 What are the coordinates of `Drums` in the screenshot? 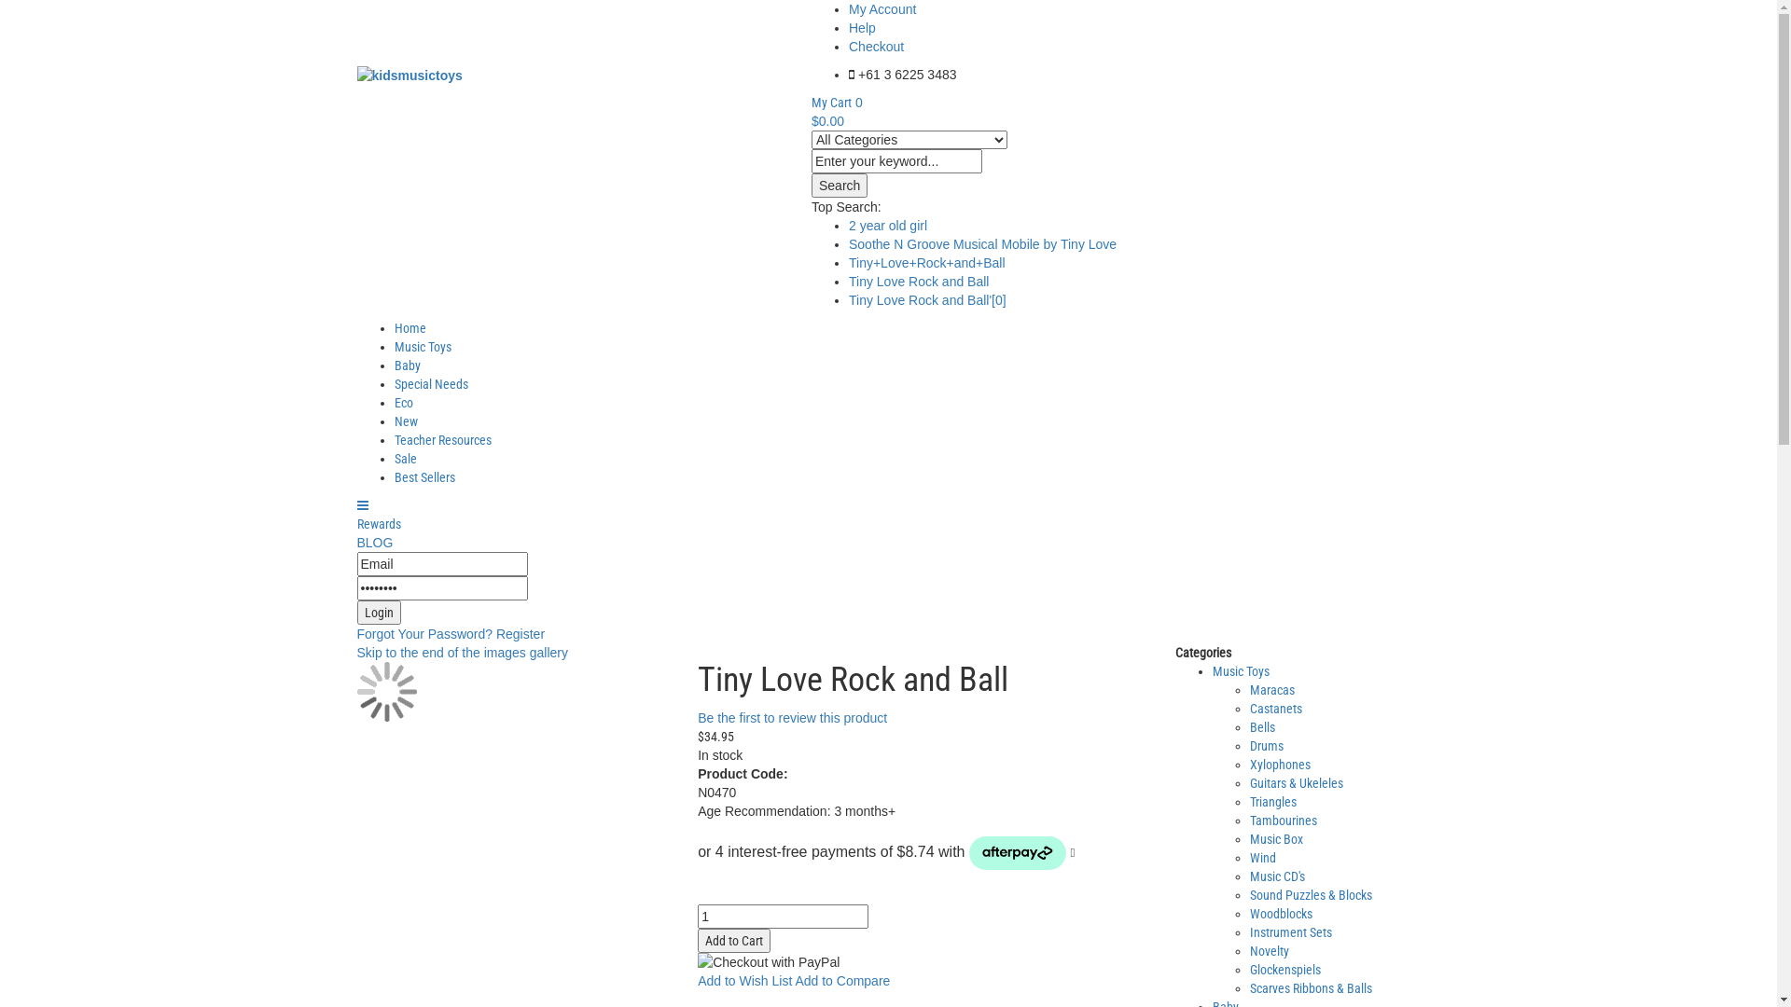 It's located at (1267, 746).